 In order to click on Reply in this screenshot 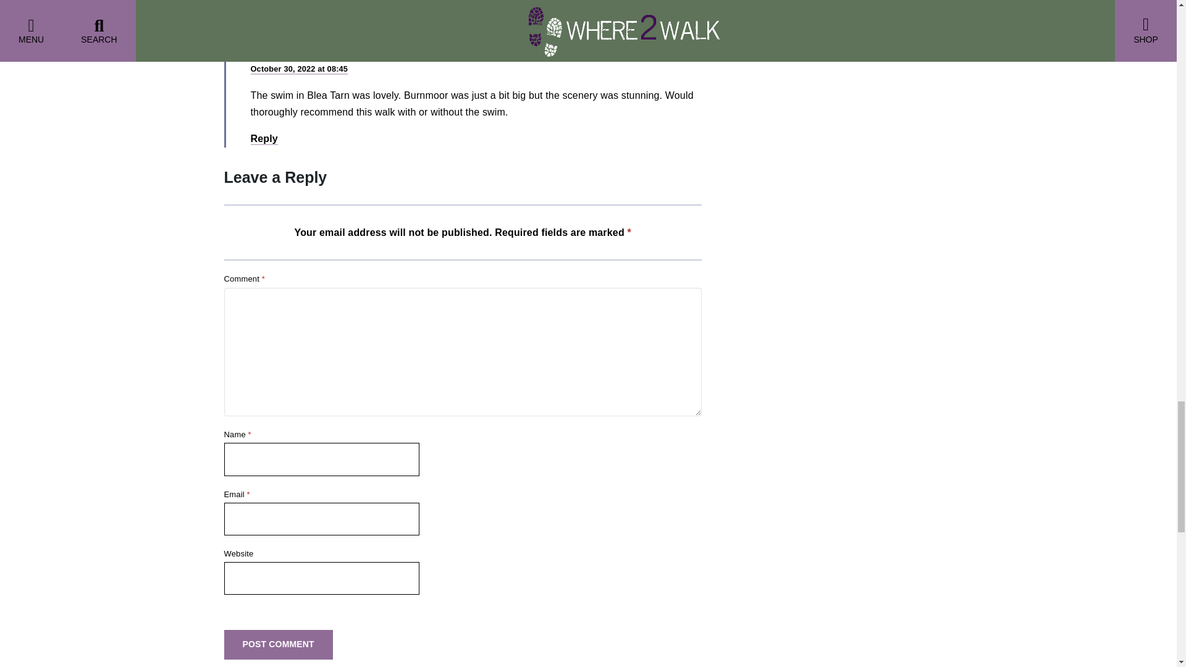, I will do `click(264, 140)`.